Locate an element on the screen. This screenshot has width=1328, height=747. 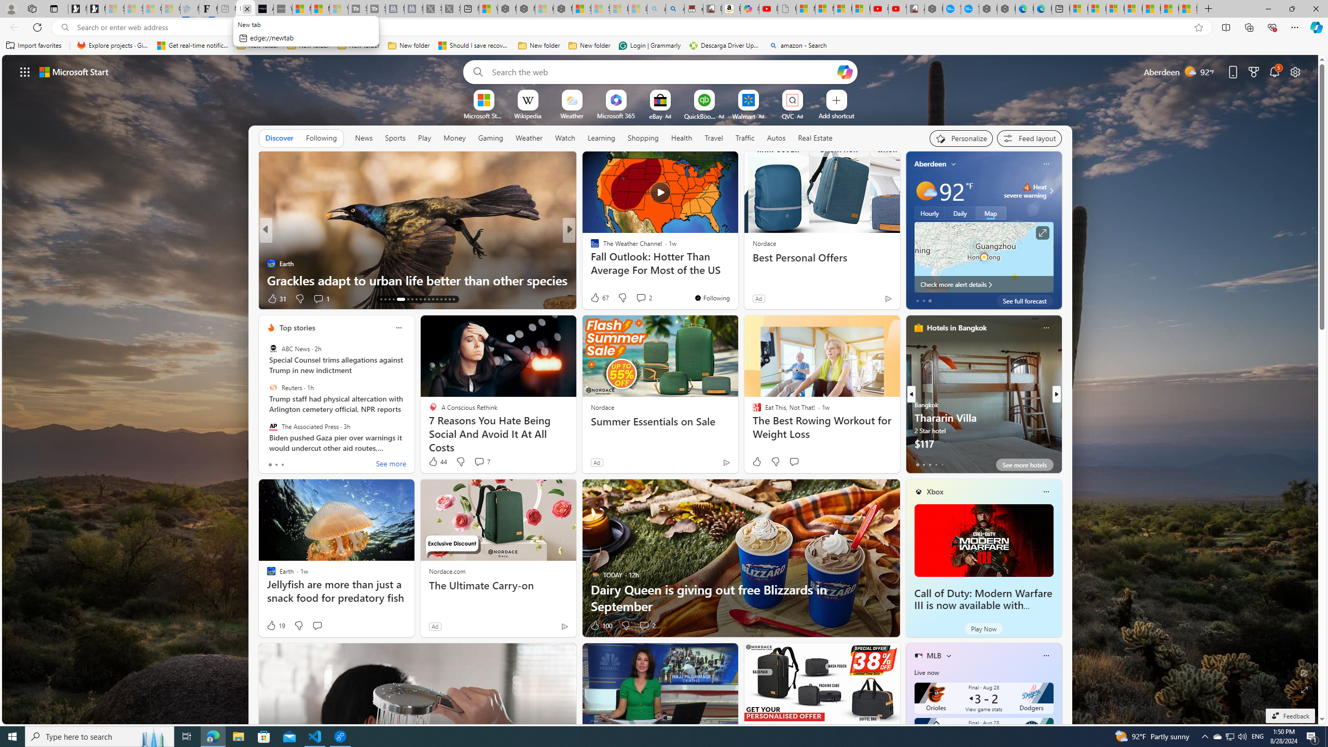
Cents + Purpose is located at coordinates (590, 263).